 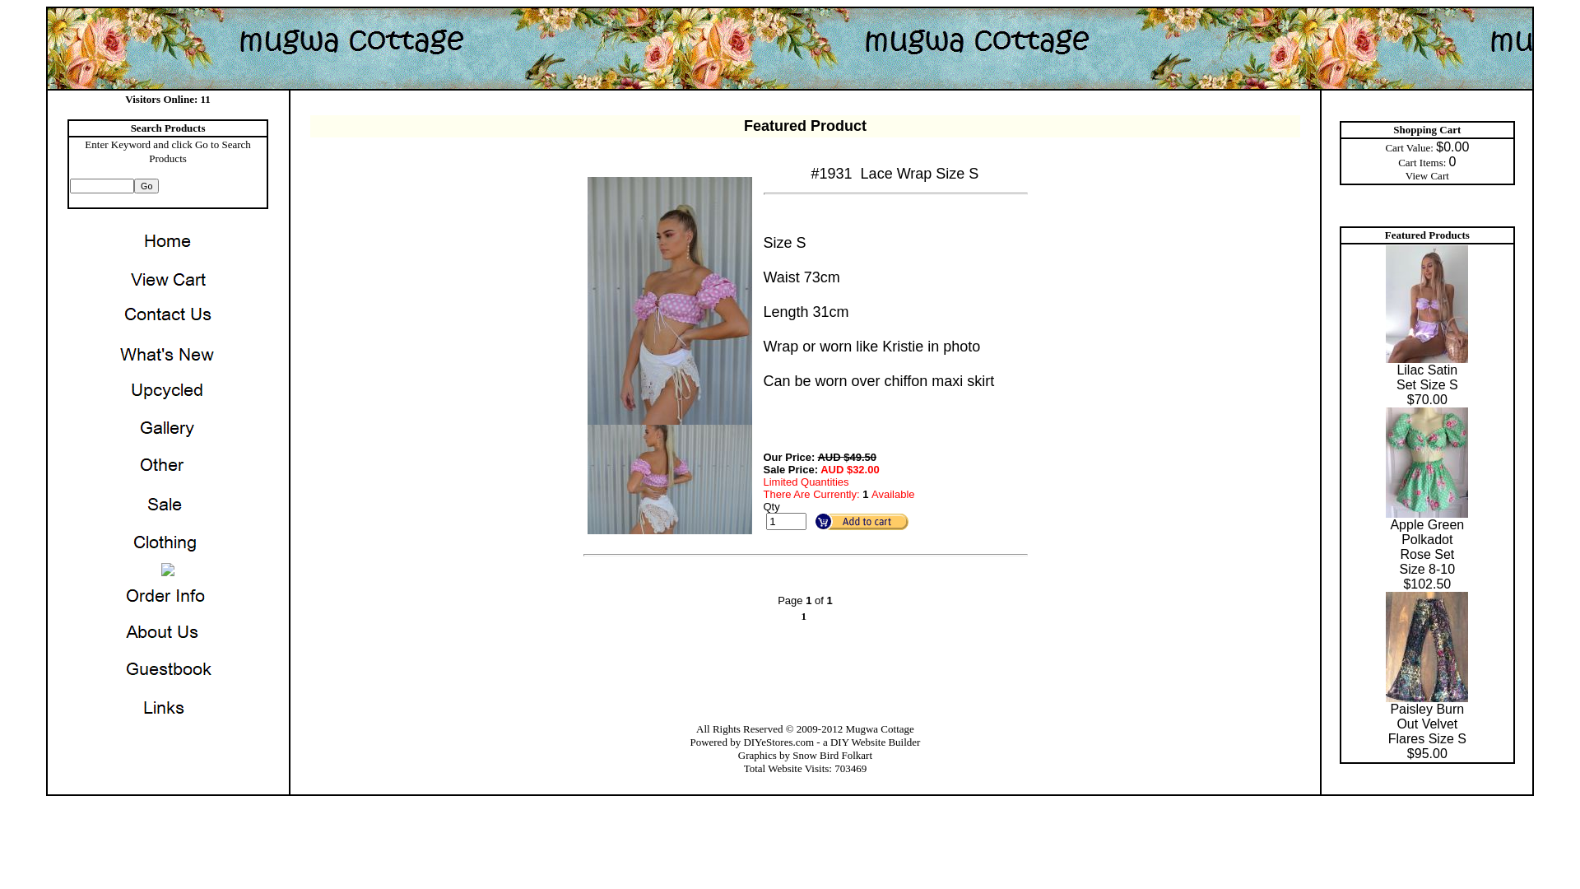 I want to click on Go, so click(x=146, y=186).